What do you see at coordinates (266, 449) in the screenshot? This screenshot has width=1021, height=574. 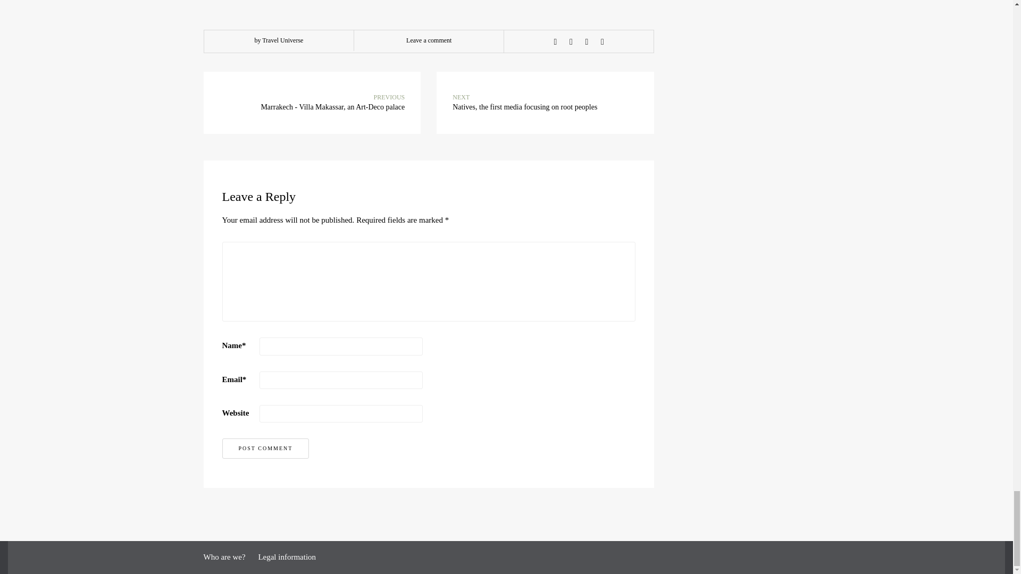 I see `Post comment` at bounding box center [266, 449].